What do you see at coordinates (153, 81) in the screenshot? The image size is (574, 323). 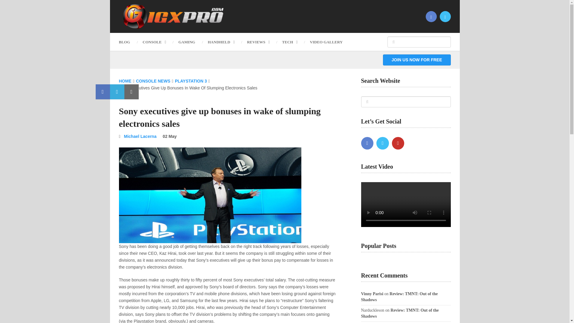 I see `CONSOLE NEWS` at bounding box center [153, 81].